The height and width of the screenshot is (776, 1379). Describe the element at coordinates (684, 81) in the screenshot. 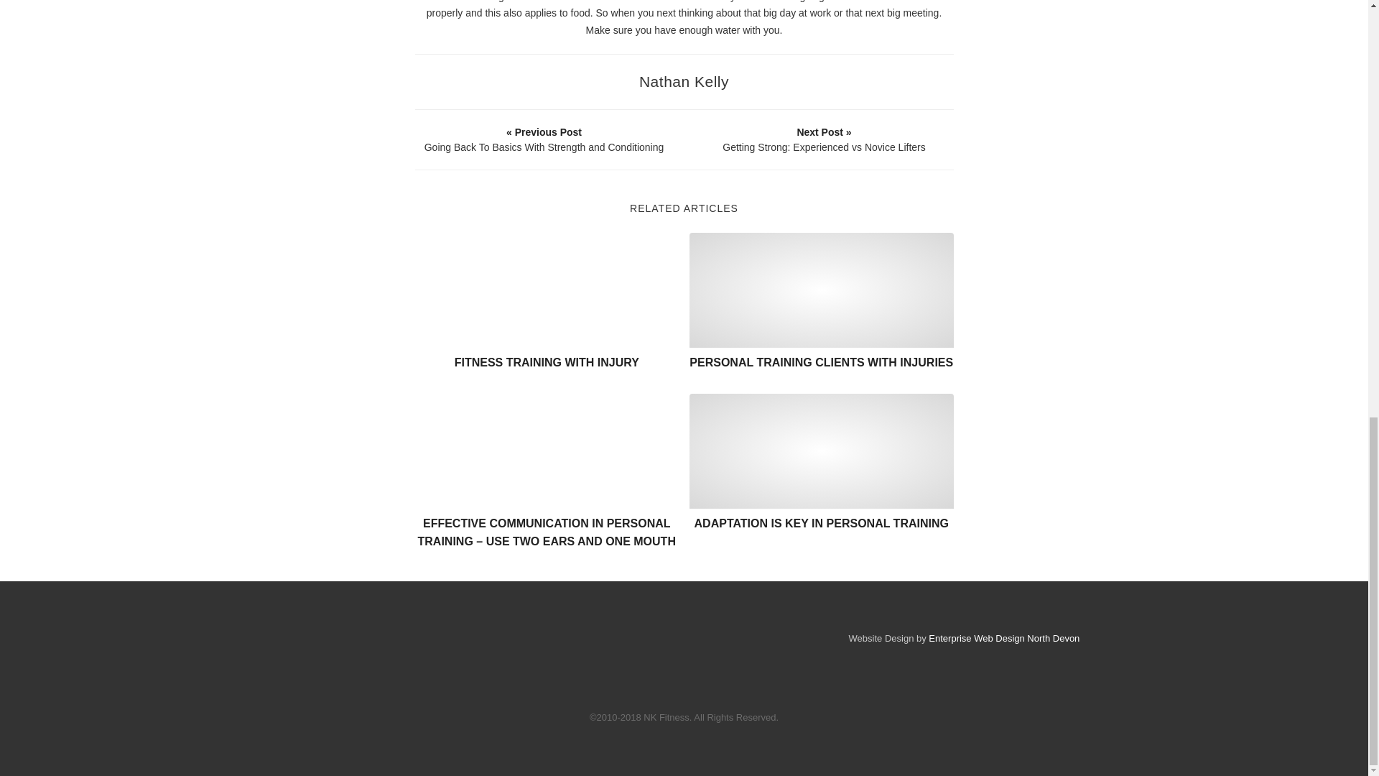

I see `Nathan Kelly` at that location.